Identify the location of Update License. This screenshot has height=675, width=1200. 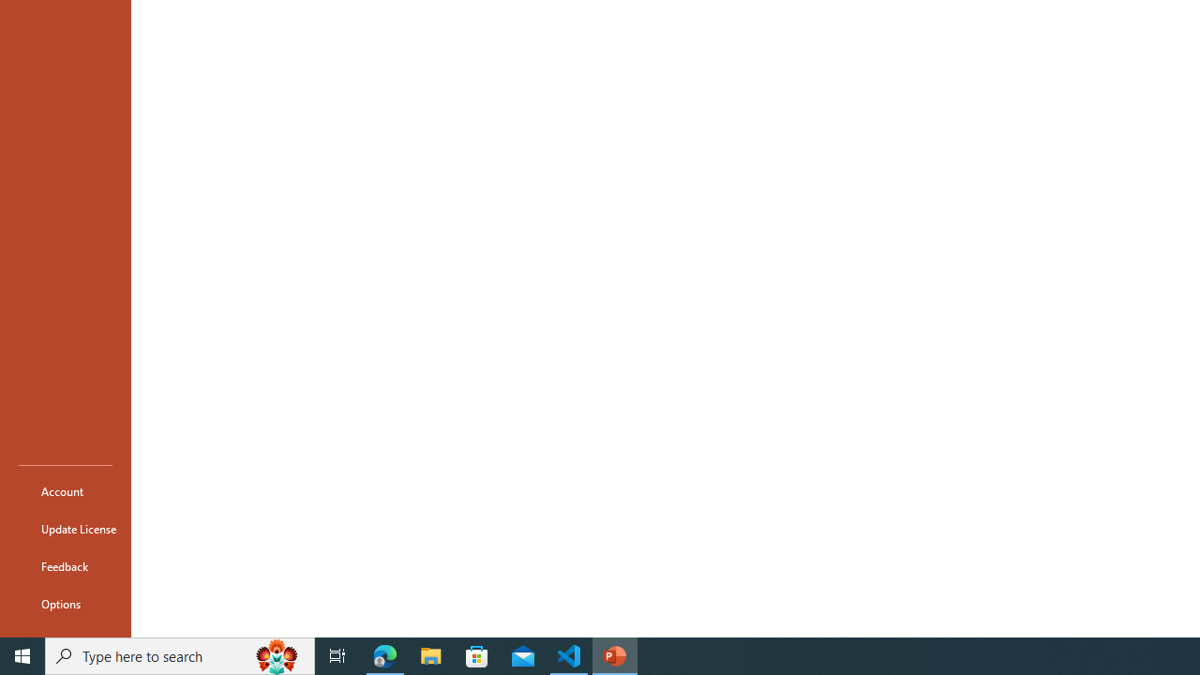
(66, 529).